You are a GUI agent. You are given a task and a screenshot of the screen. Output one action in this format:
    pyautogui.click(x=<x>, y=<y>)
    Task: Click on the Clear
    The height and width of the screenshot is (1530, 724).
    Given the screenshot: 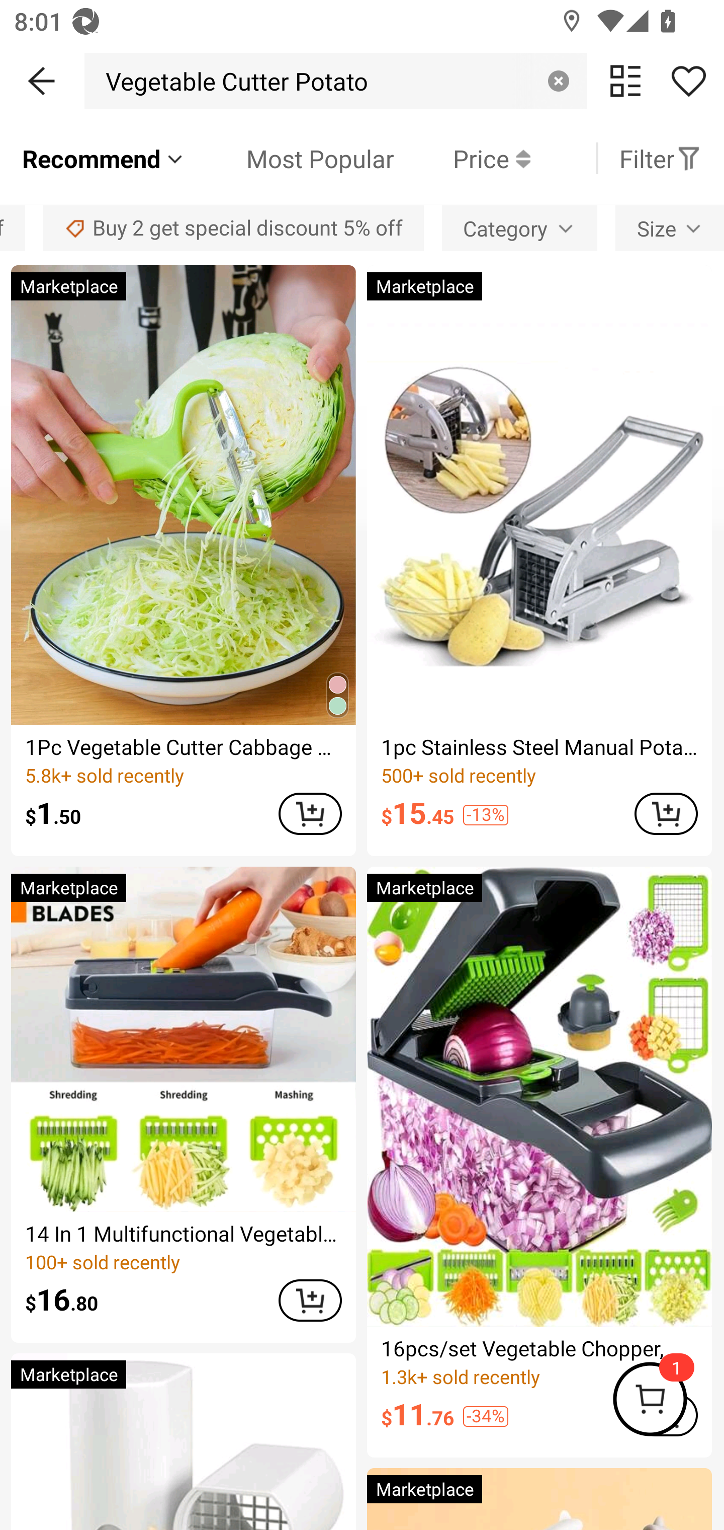 What is the action you would take?
    pyautogui.click(x=558, y=81)
    